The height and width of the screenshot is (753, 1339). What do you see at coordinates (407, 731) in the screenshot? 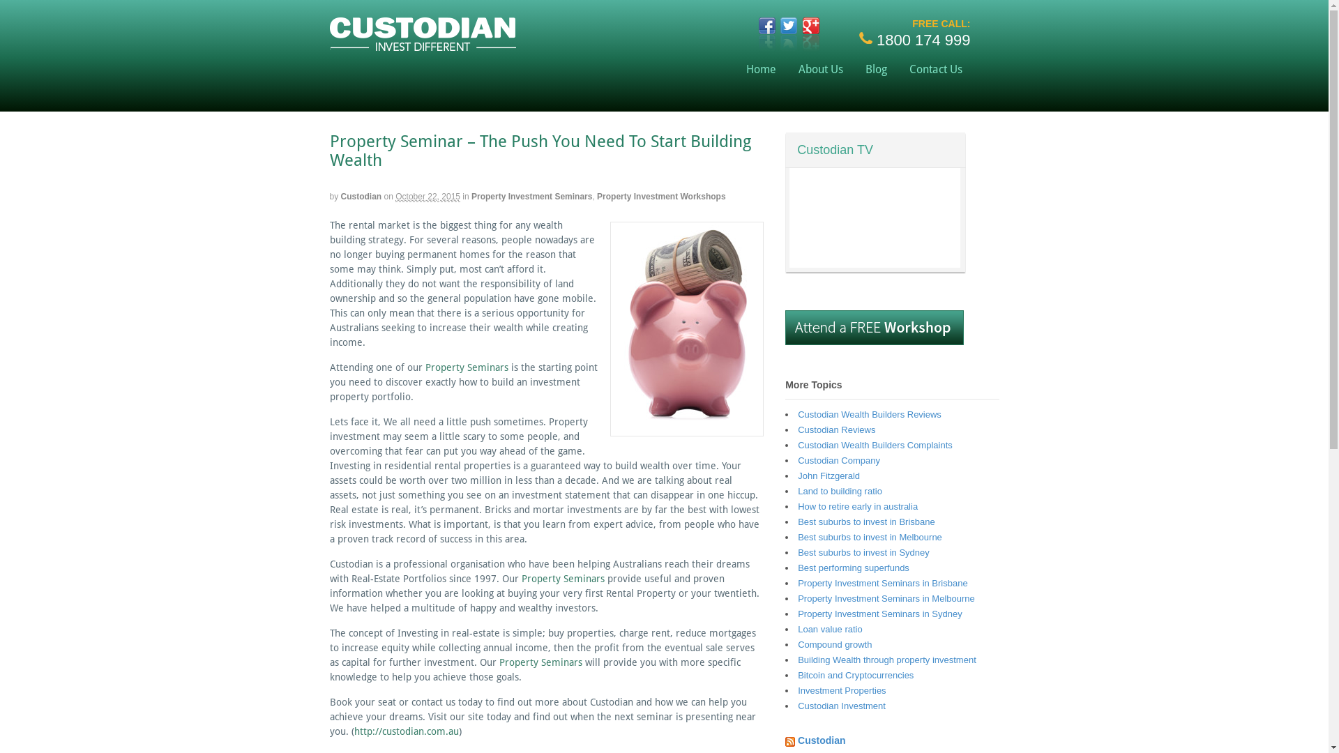
I see `http://custodian.com.au` at bounding box center [407, 731].